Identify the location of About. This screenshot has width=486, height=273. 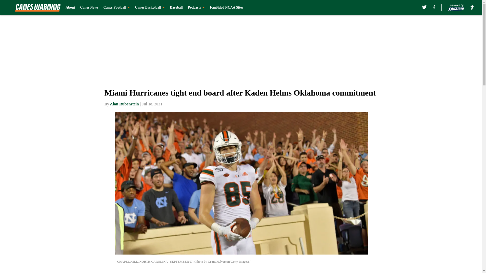
(70, 8).